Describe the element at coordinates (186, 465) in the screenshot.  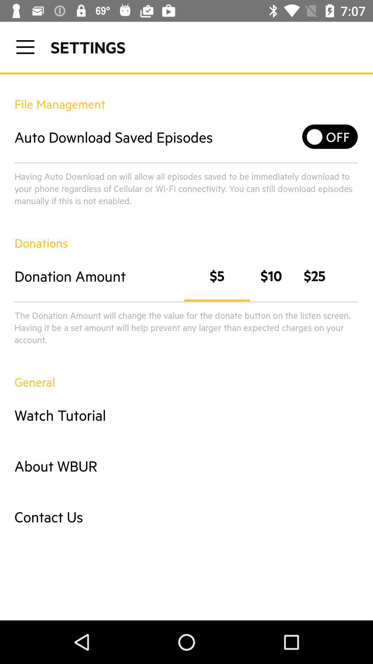
I see `turn on the item below the watch tutorial item` at that location.